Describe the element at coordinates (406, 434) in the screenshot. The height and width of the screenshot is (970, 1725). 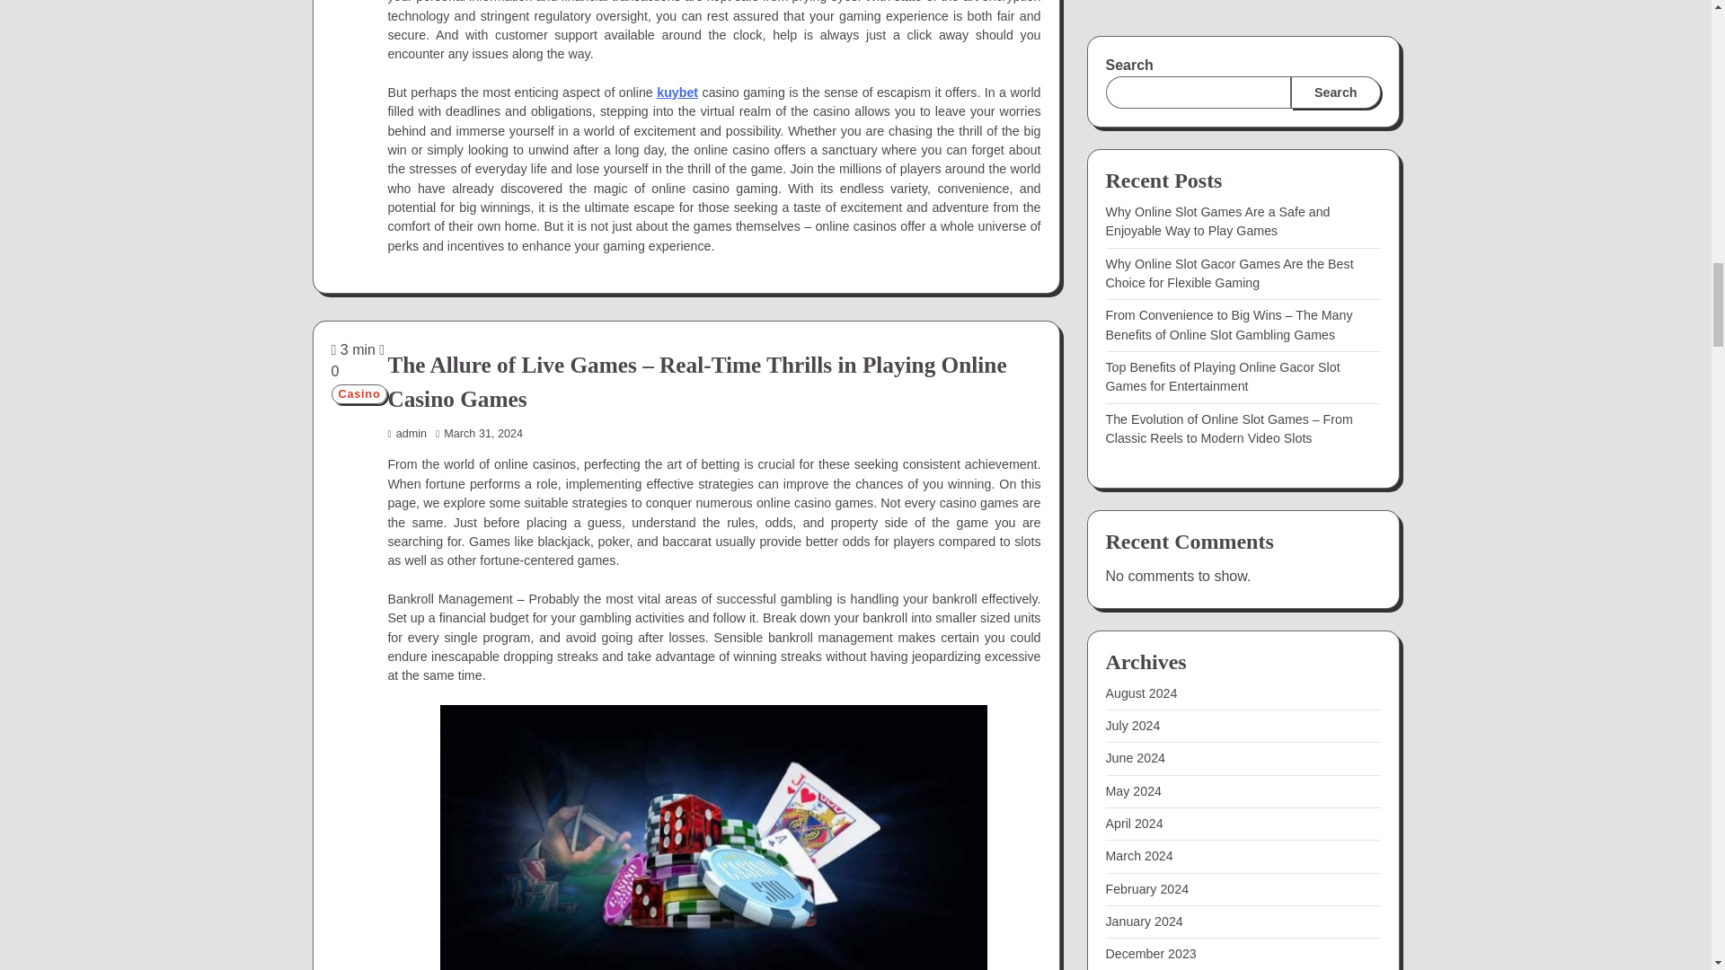
I see `admin` at that location.